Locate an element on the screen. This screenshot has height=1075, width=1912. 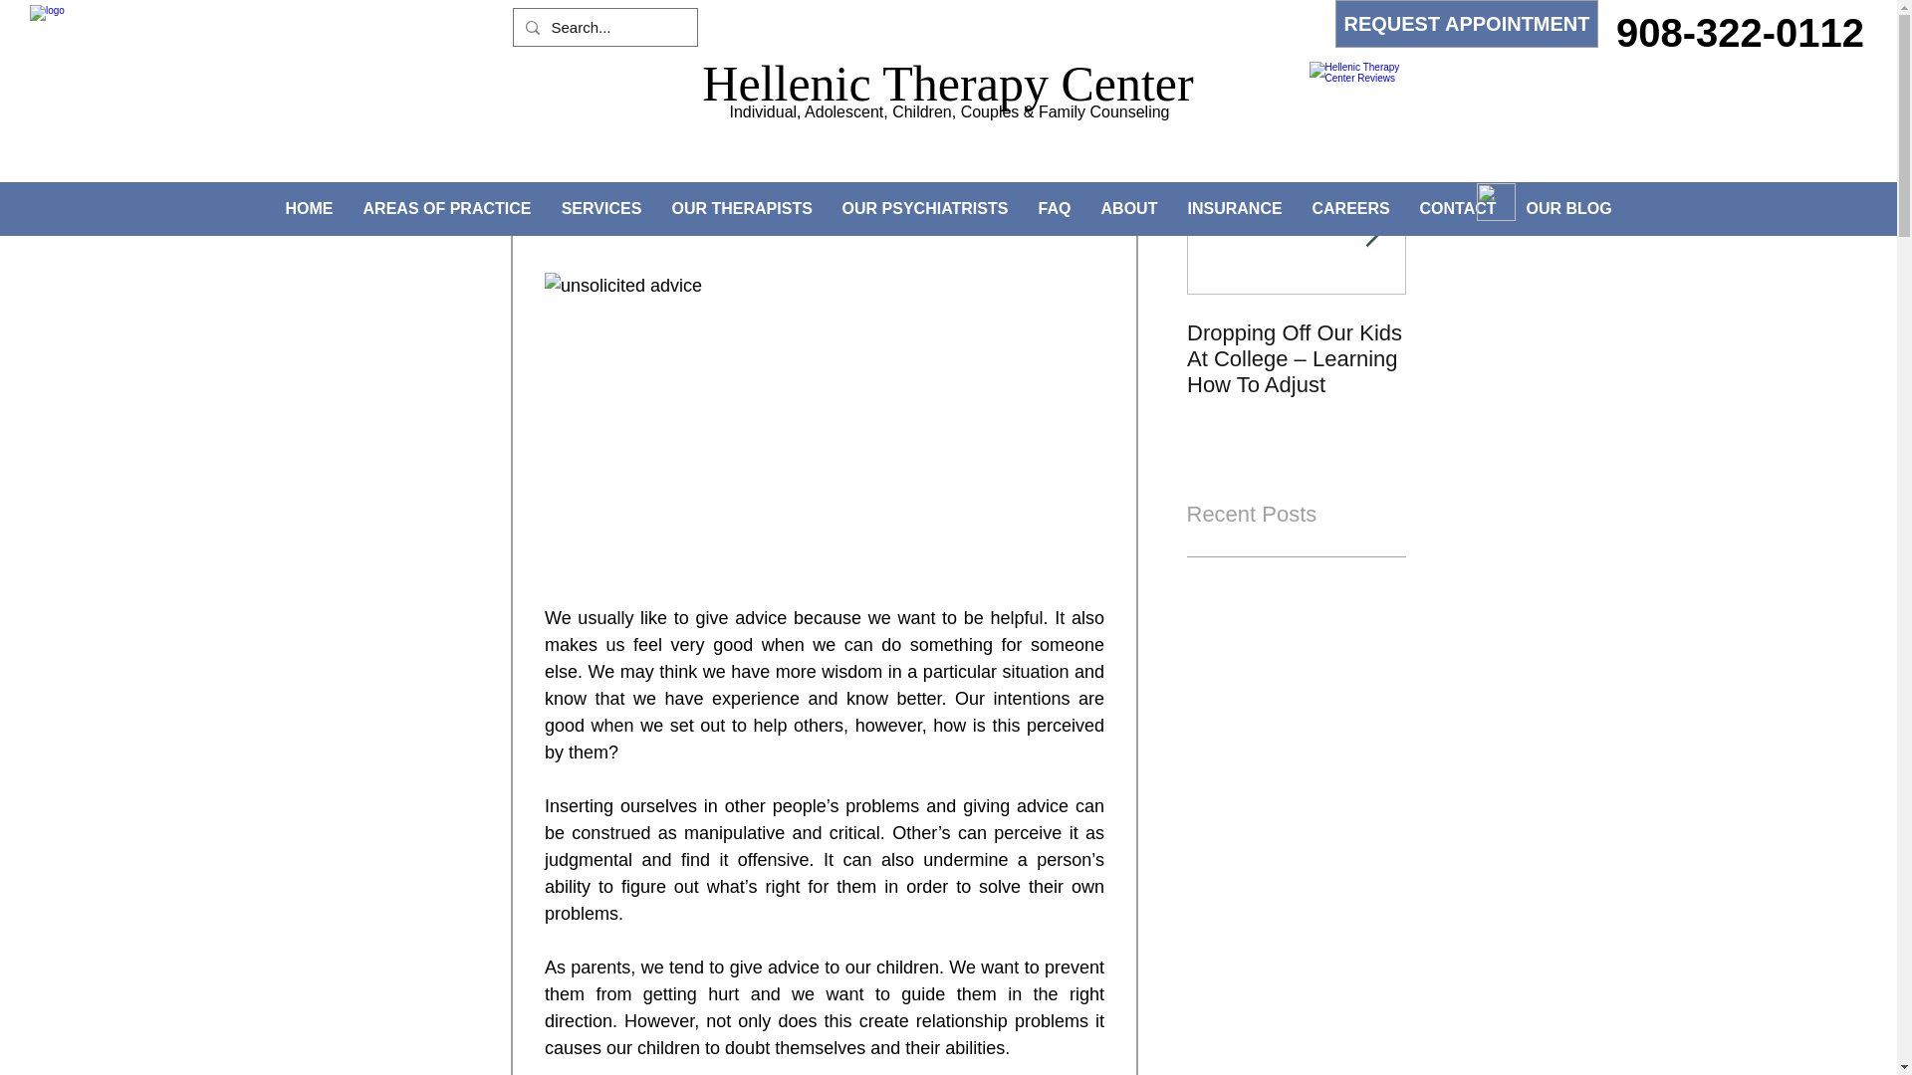
SERVICES is located at coordinates (599, 208).